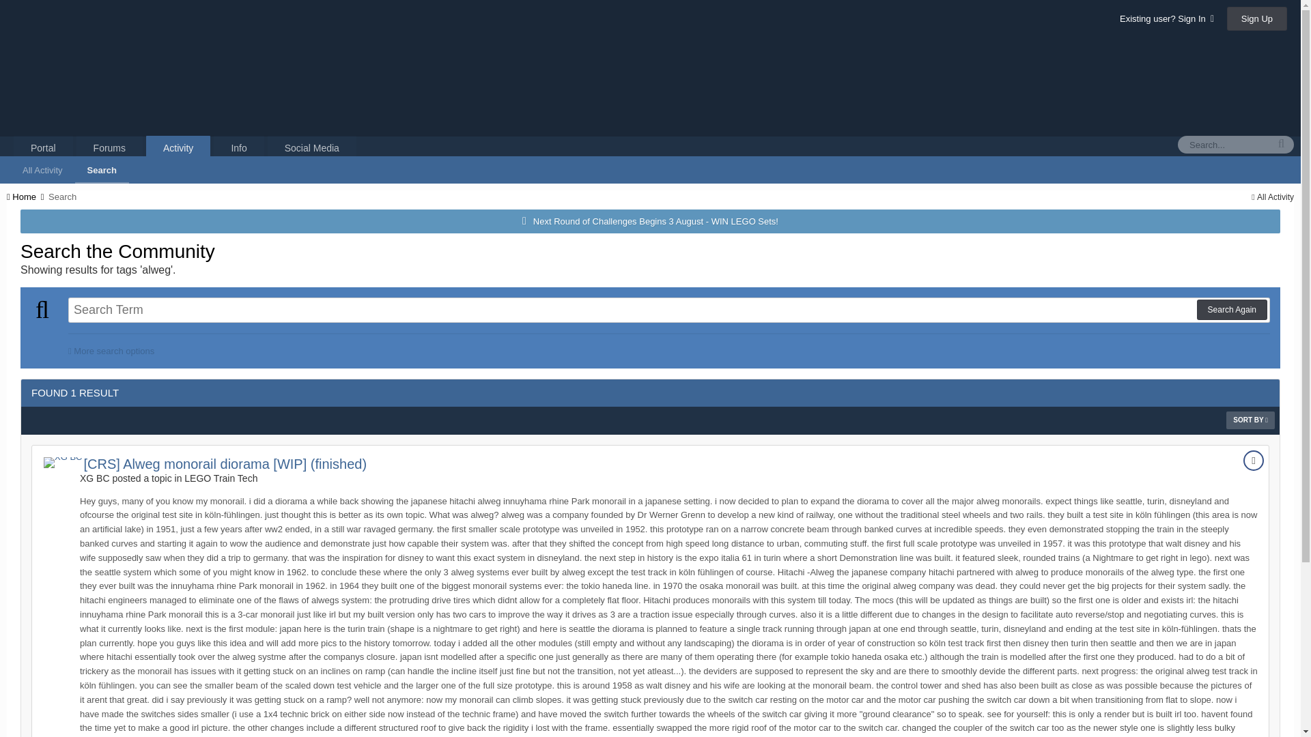  What do you see at coordinates (26, 197) in the screenshot?
I see `Home` at bounding box center [26, 197].